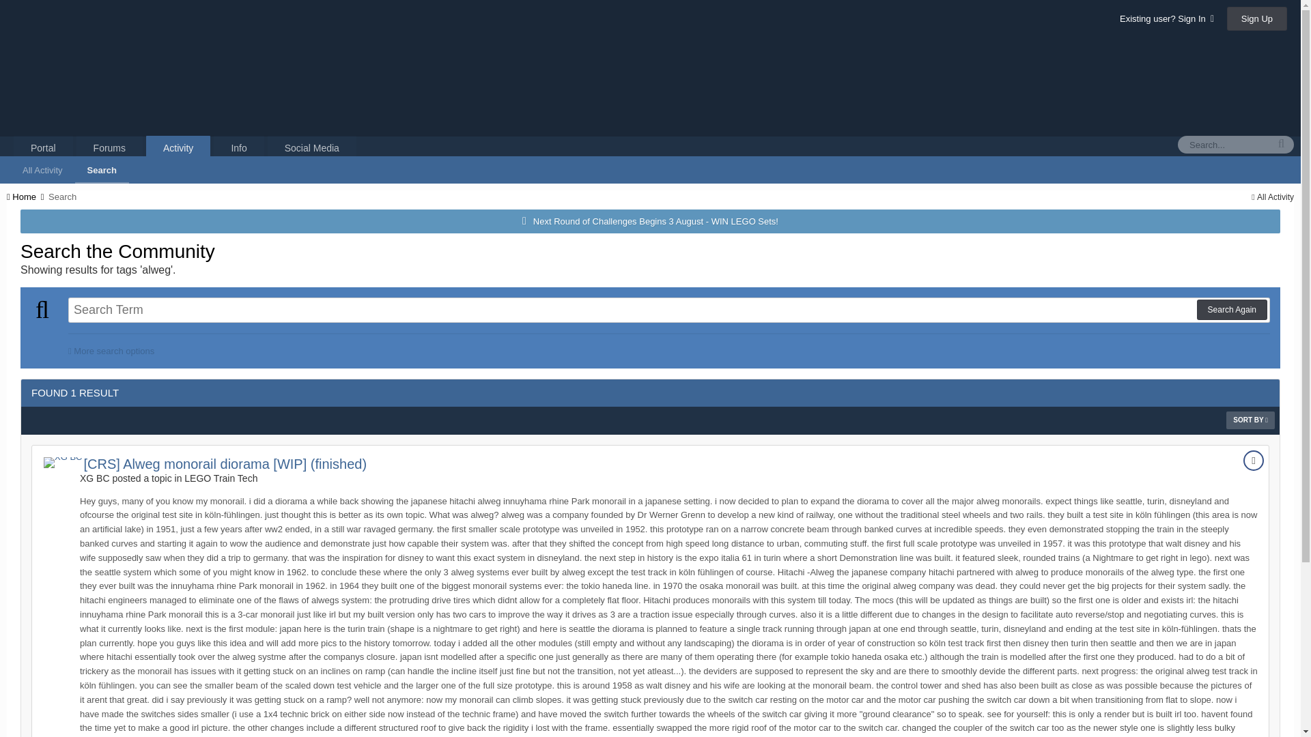  What do you see at coordinates (26, 197) in the screenshot?
I see `Home` at bounding box center [26, 197].